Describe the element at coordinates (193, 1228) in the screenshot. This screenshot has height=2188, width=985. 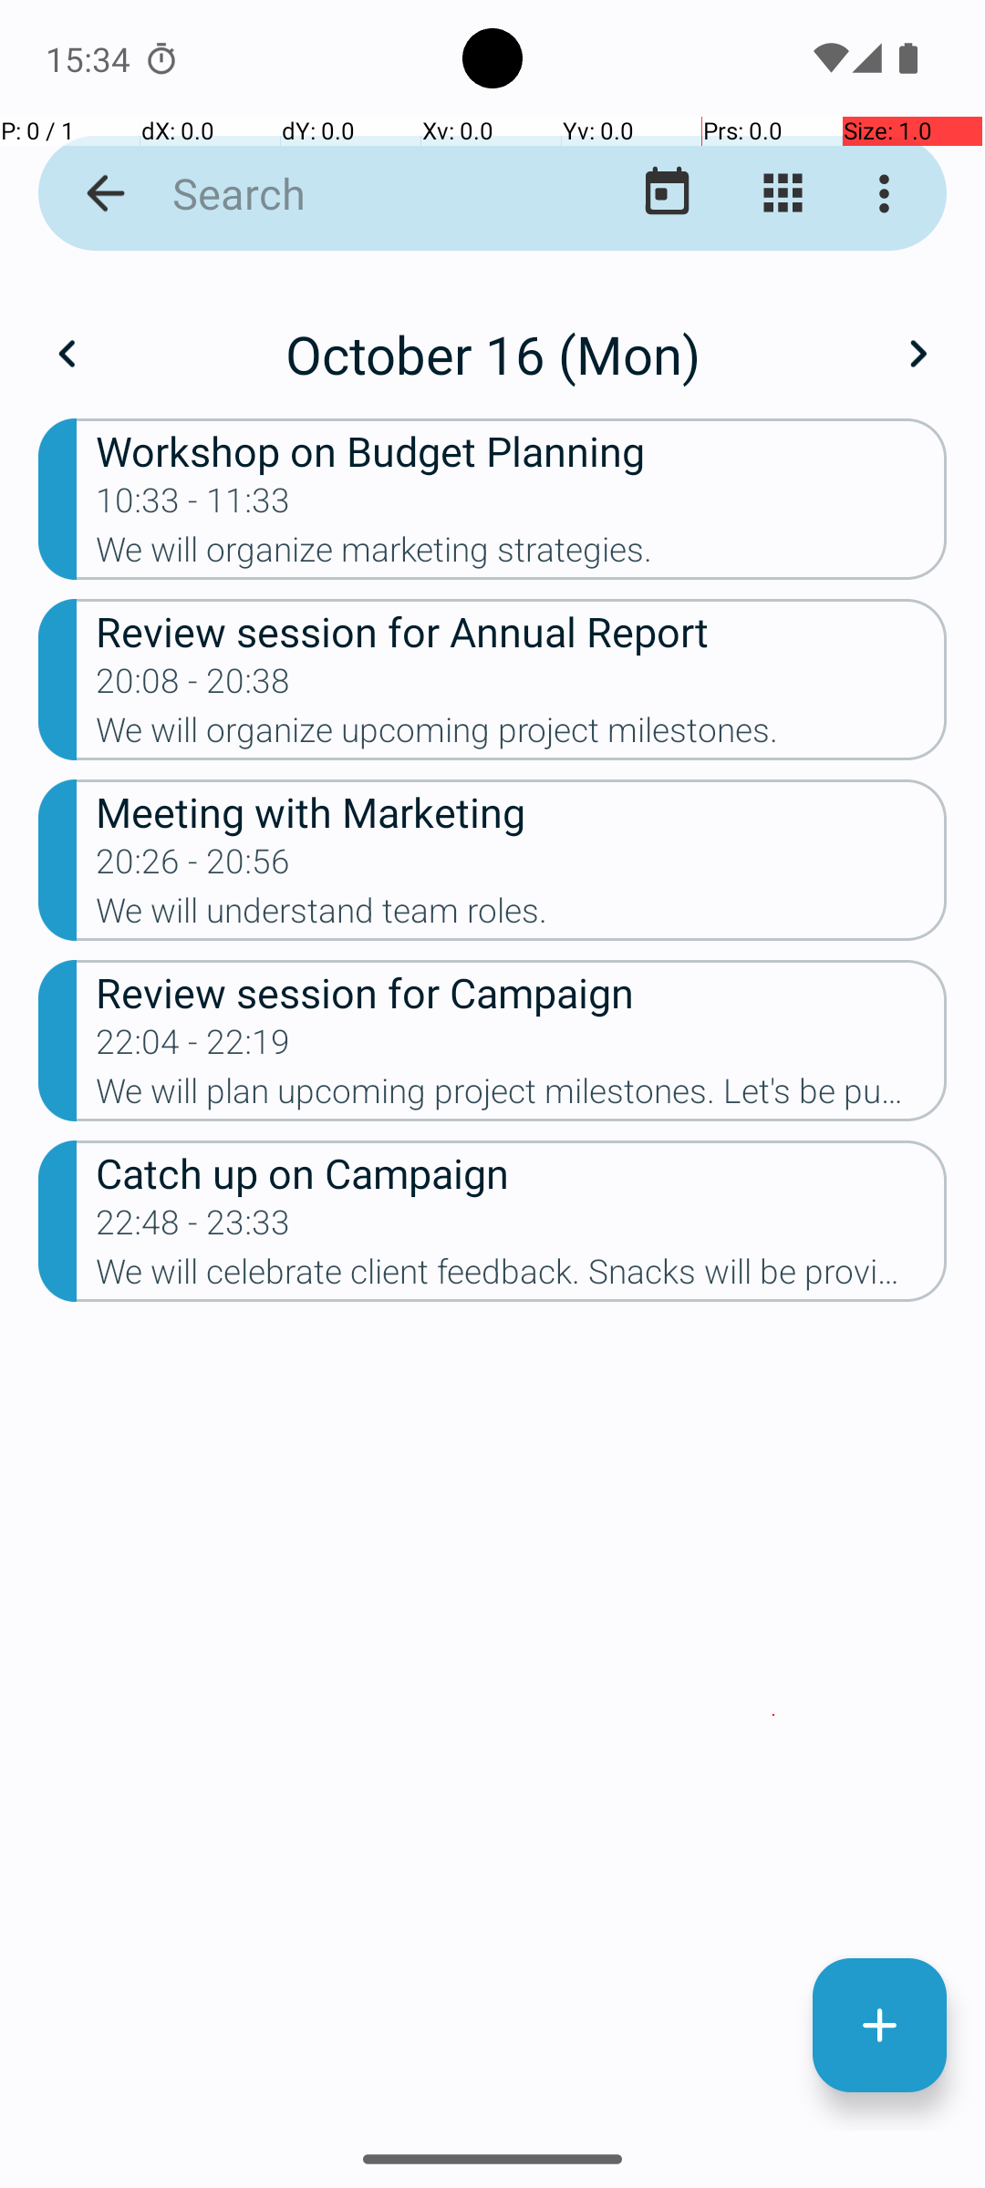
I see `22:48 - 23:33` at that location.